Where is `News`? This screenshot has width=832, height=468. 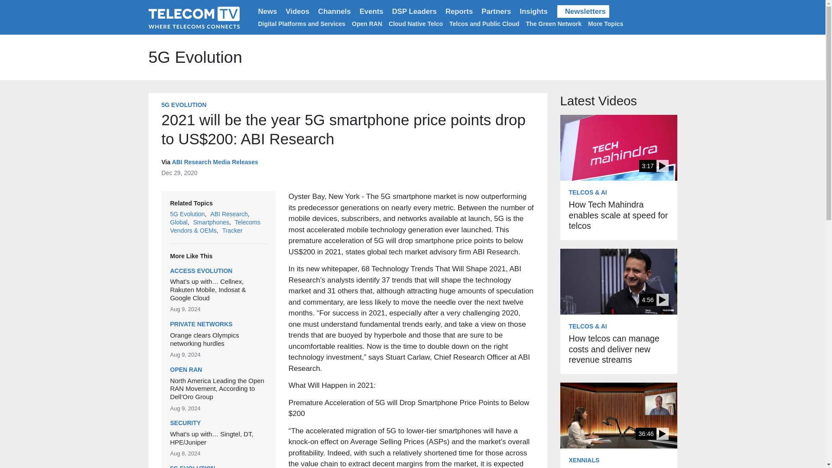
News is located at coordinates (268, 11).